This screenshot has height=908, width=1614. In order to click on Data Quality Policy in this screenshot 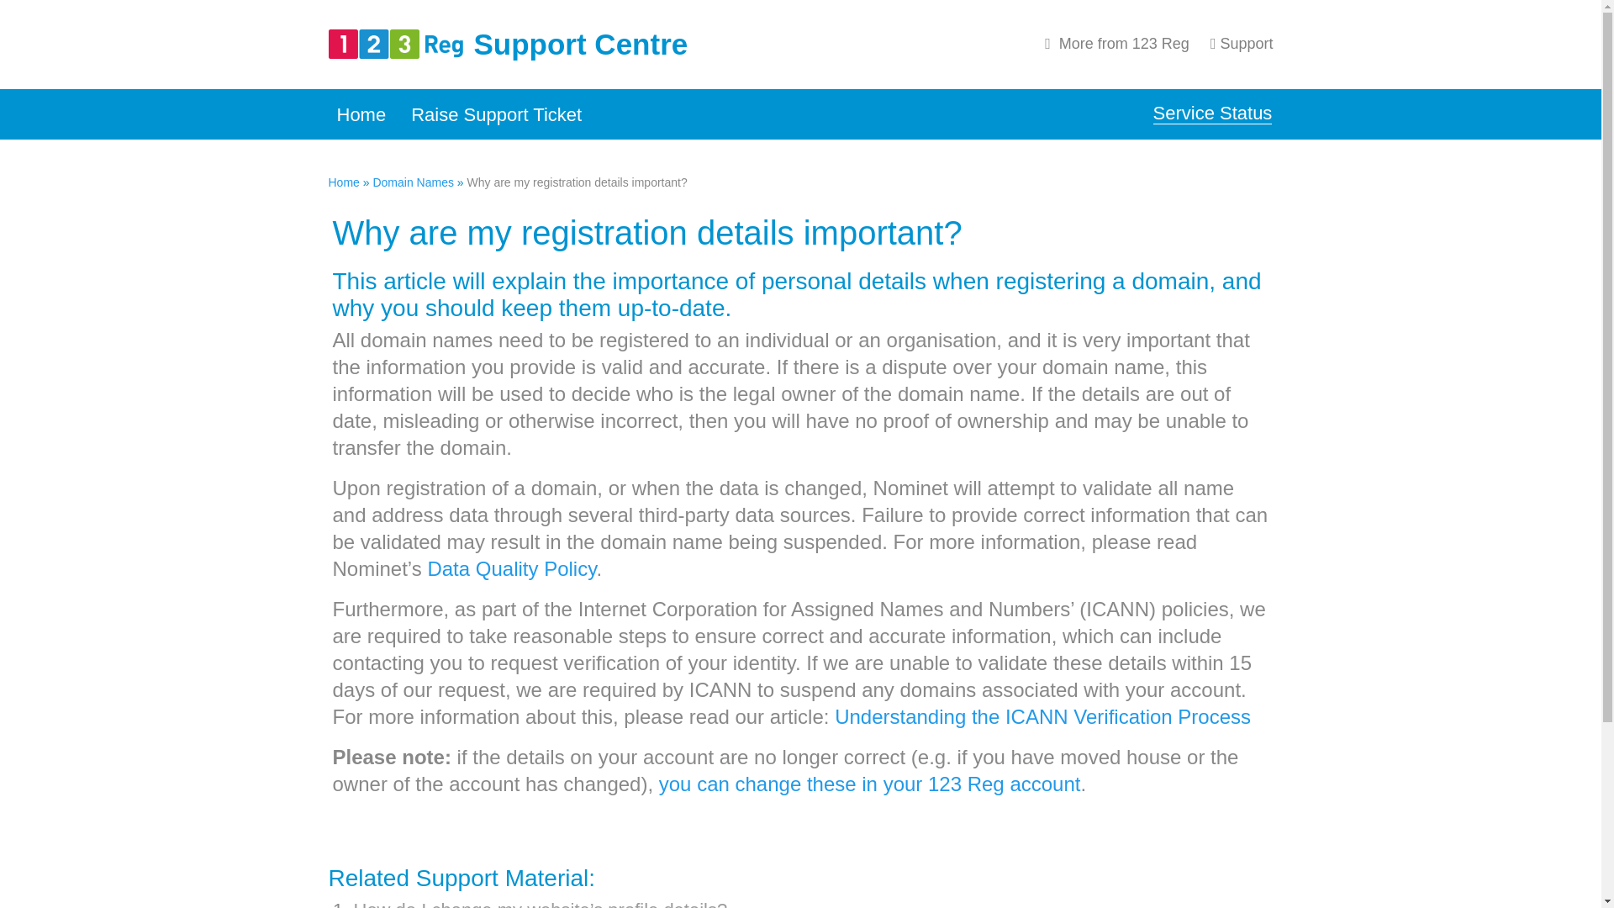, I will do `click(511, 568)`.